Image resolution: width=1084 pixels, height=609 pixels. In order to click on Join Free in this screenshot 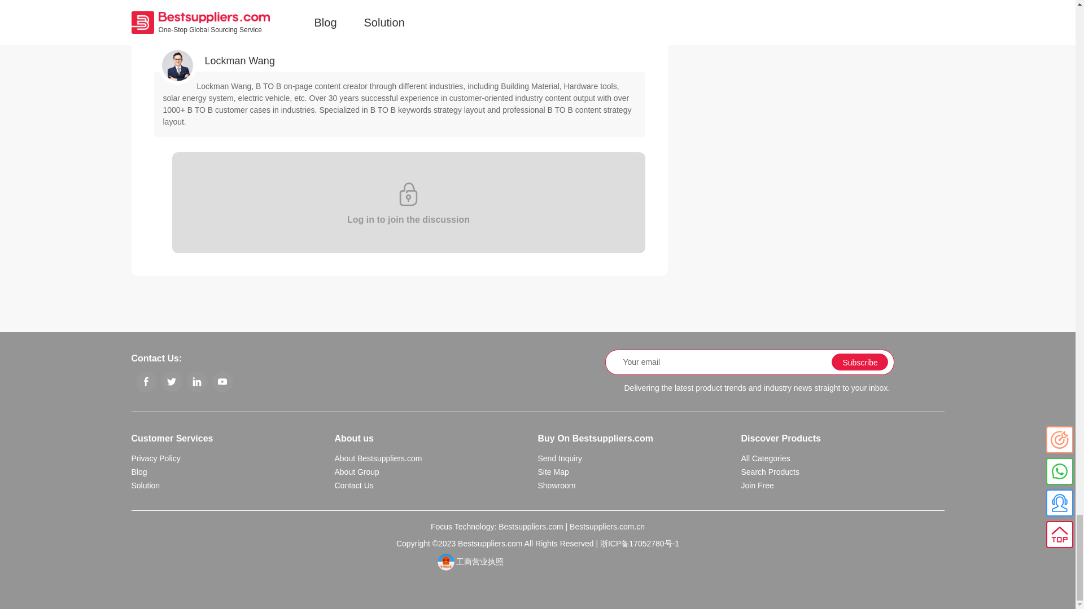, I will do `click(757, 486)`.